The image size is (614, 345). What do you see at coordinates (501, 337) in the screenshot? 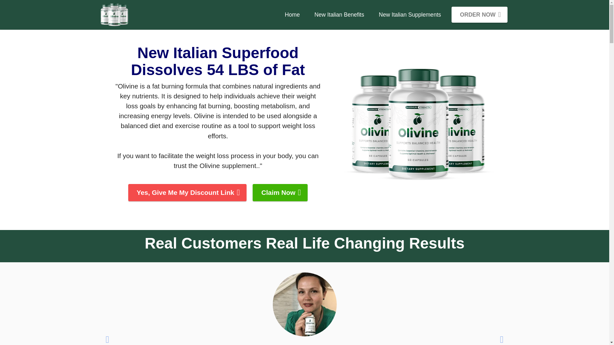
I see `Next` at bounding box center [501, 337].